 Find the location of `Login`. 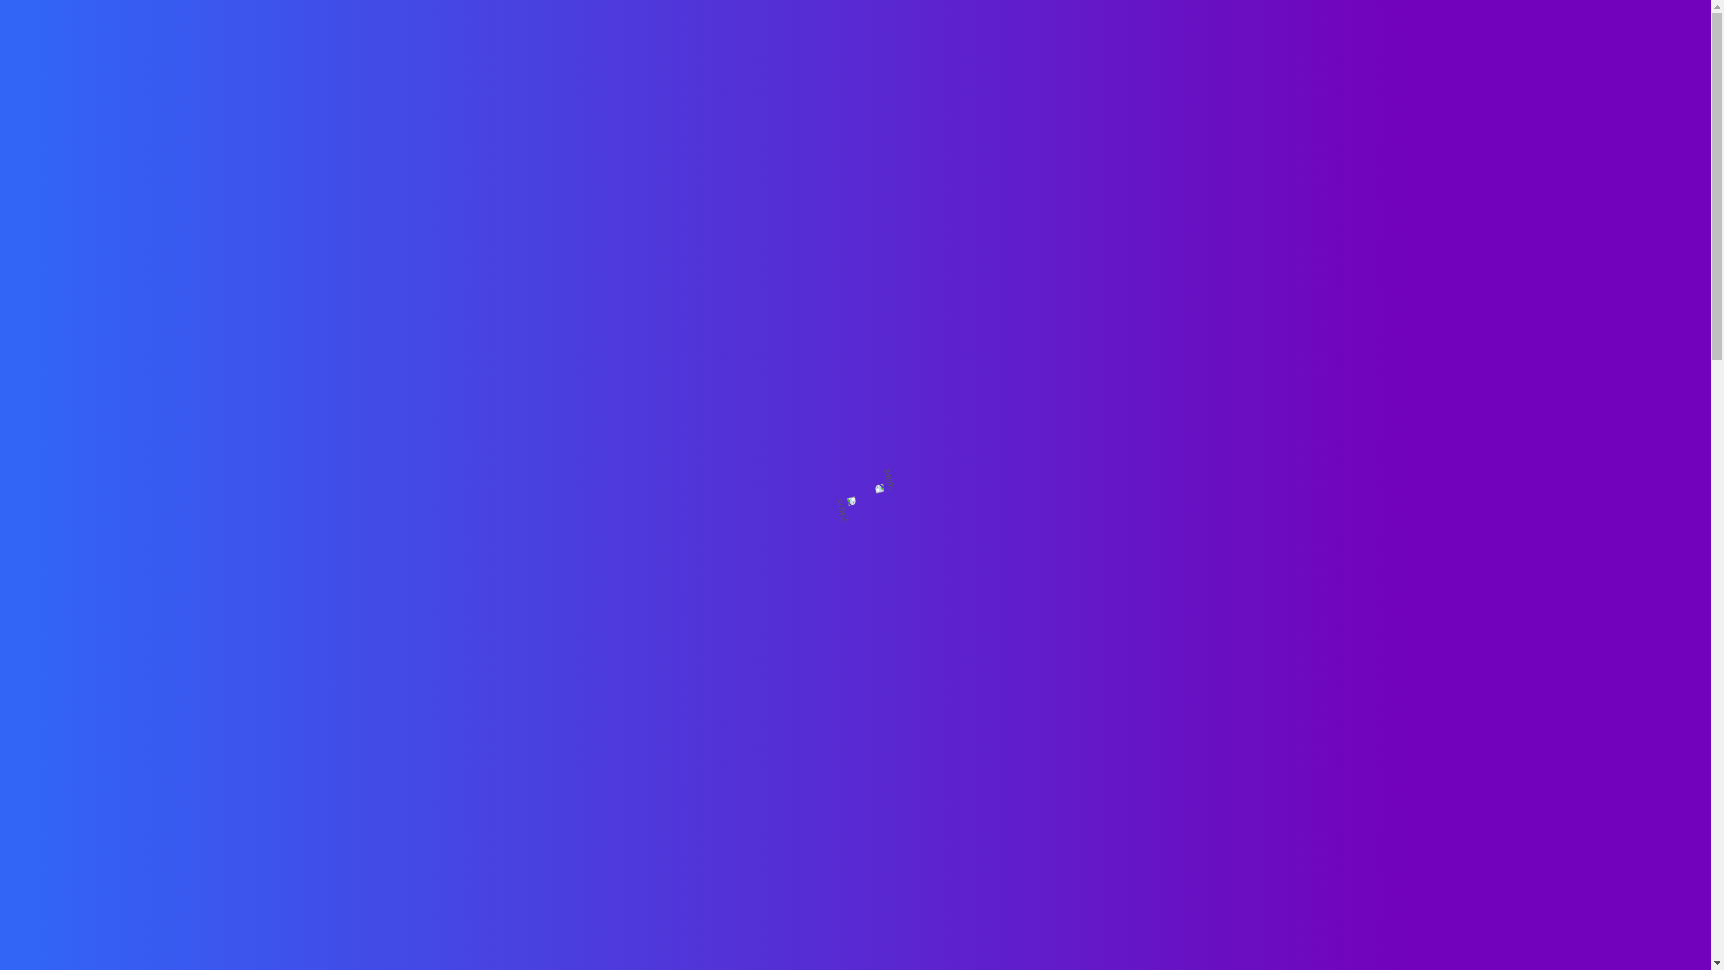

Login is located at coordinates (1120, 43).